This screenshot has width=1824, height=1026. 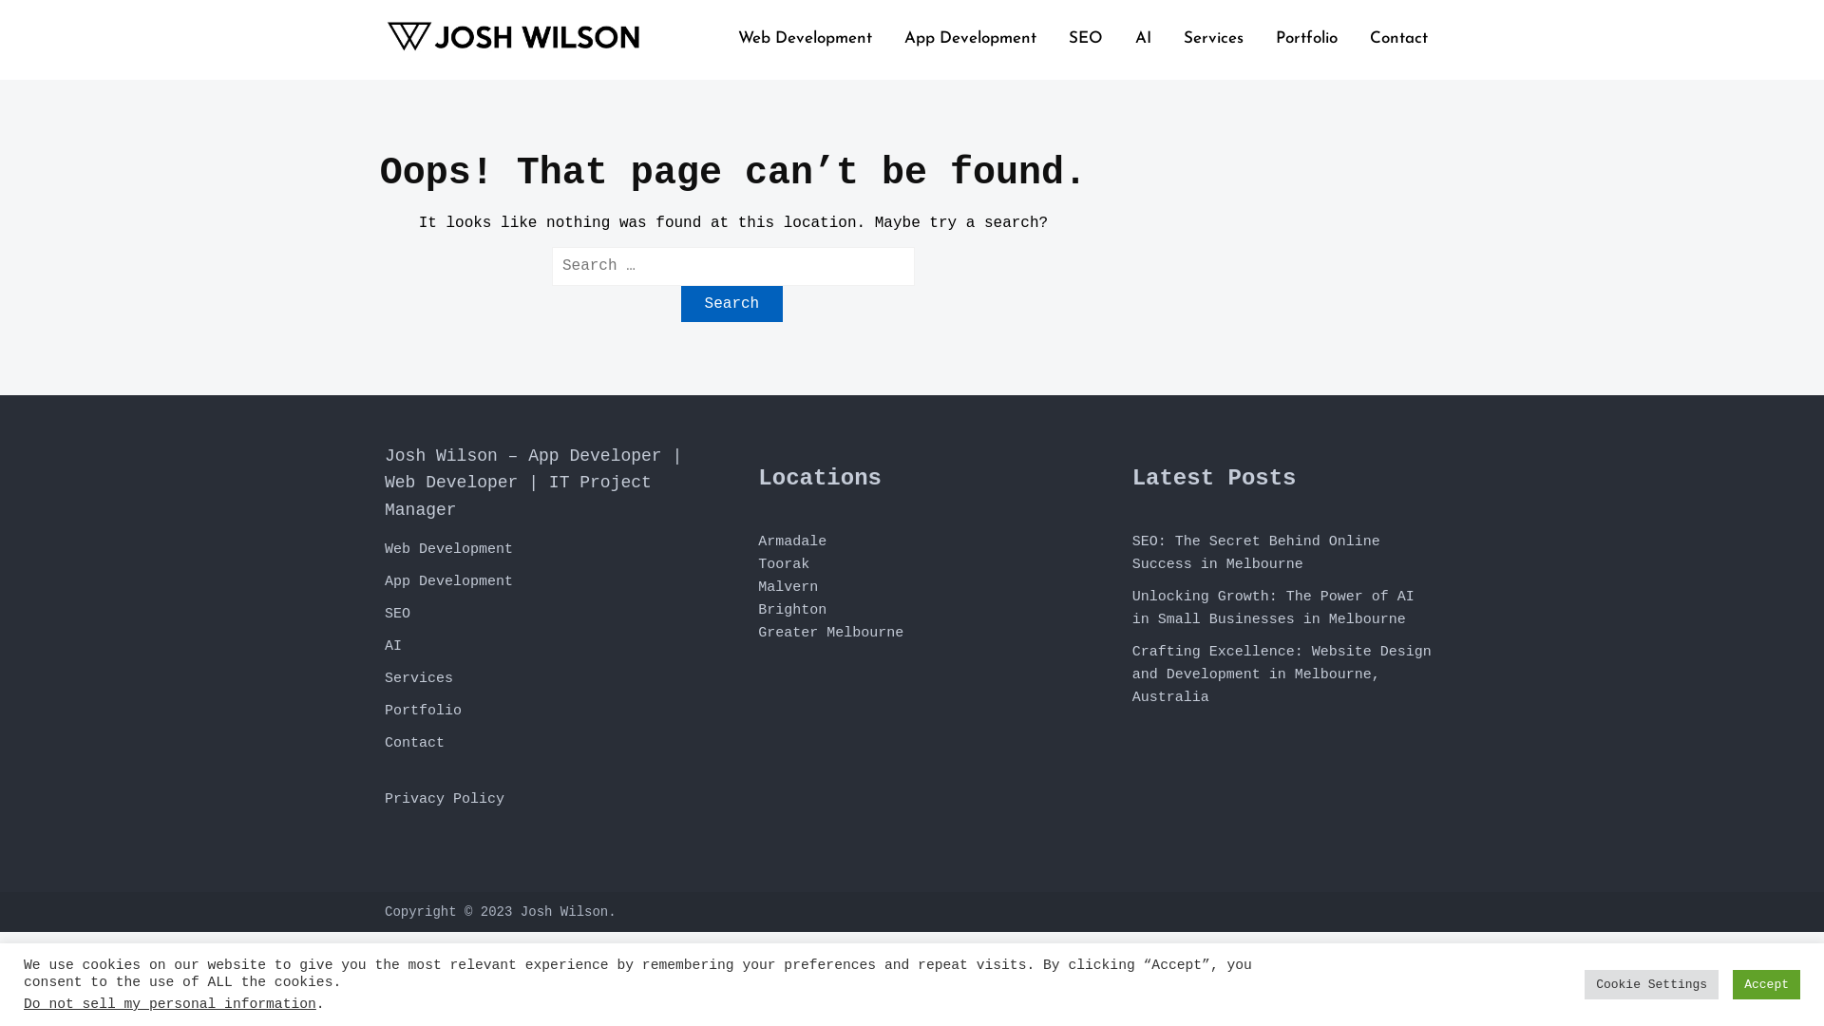 What do you see at coordinates (1398, 38) in the screenshot?
I see `Contact` at bounding box center [1398, 38].